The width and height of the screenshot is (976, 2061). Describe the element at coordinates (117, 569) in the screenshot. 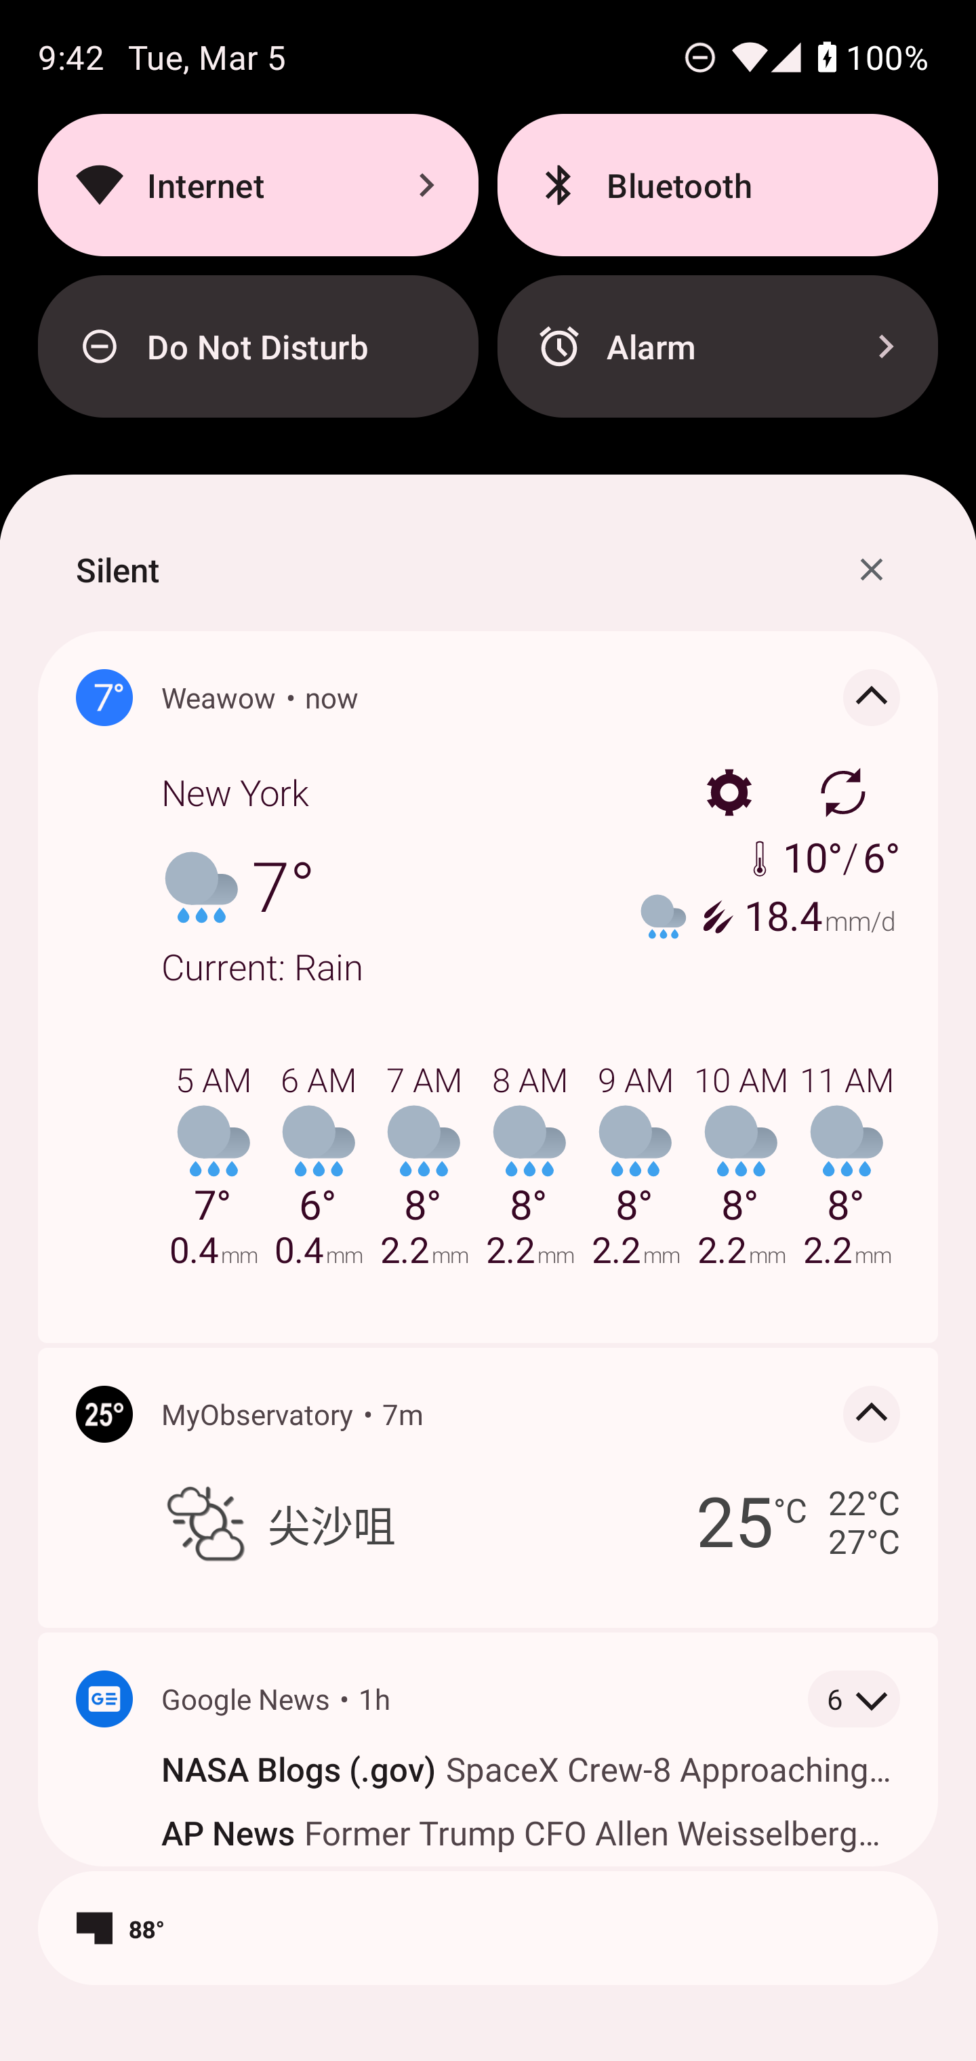

I see `Silent` at that location.